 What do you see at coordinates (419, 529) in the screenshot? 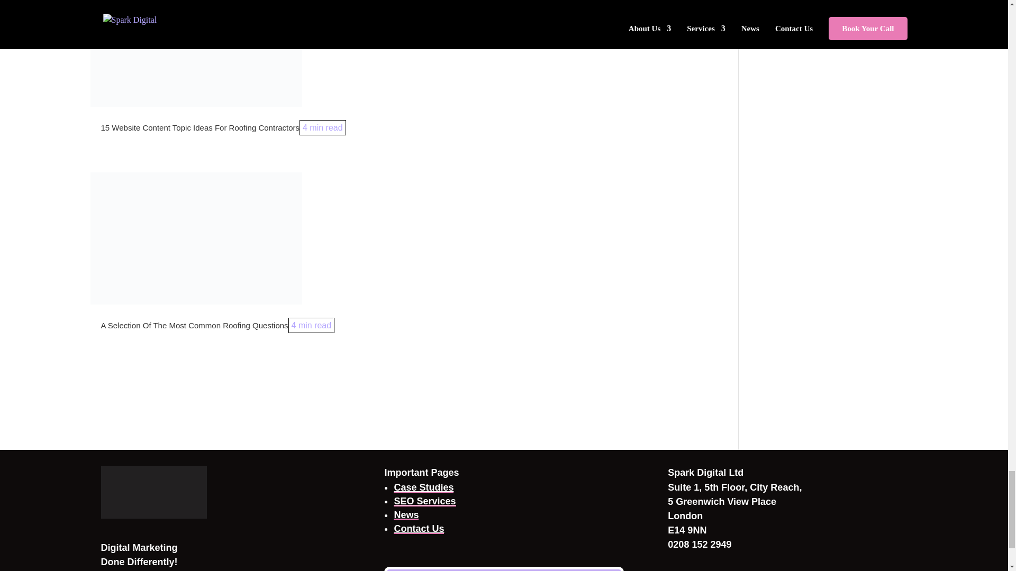
I see `Contact Spark Digital` at bounding box center [419, 529].